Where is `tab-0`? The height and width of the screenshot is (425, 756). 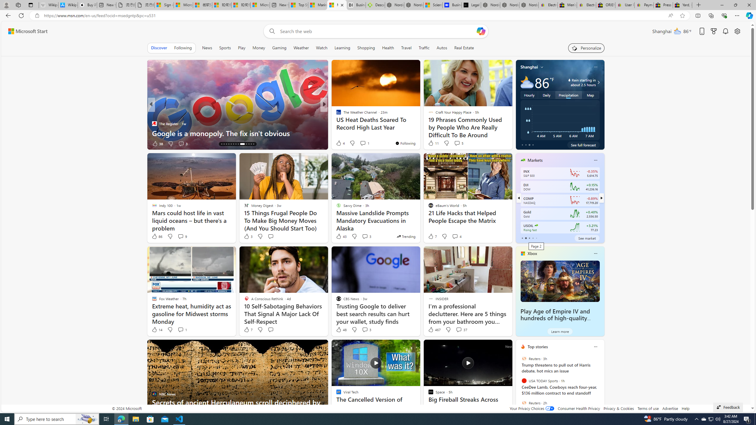
tab-0 is located at coordinates (522, 238).